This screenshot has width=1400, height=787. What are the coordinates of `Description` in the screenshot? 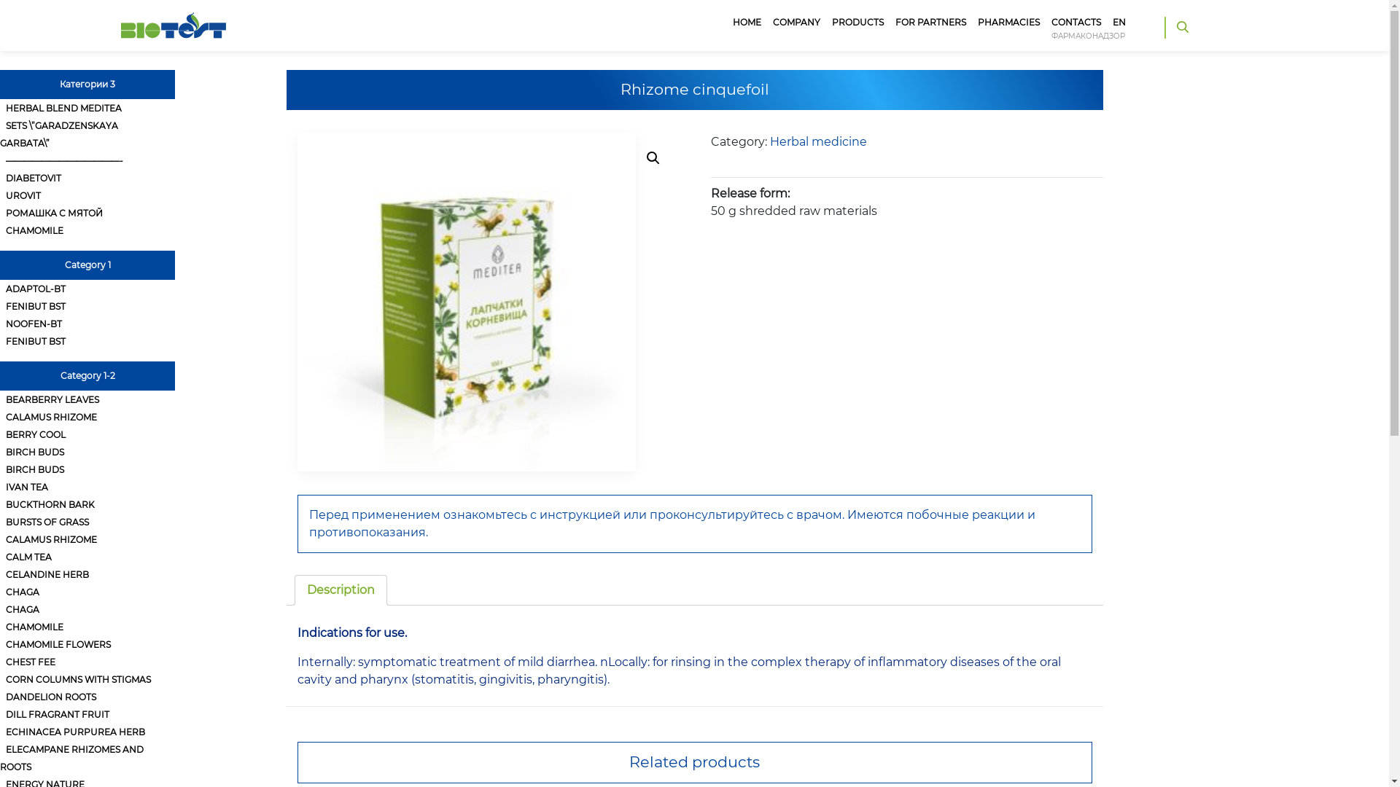 It's located at (340, 590).